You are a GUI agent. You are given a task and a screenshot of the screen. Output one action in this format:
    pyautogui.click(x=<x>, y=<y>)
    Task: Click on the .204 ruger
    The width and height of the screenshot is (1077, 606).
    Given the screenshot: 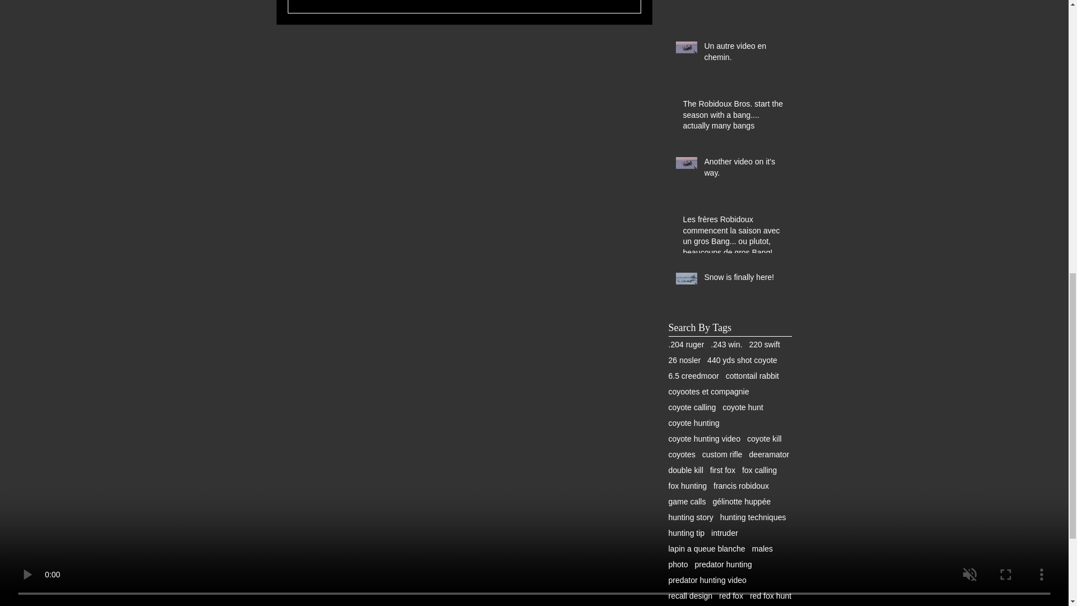 What is the action you would take?
    pyautogui.click(x=687, y=345)
    